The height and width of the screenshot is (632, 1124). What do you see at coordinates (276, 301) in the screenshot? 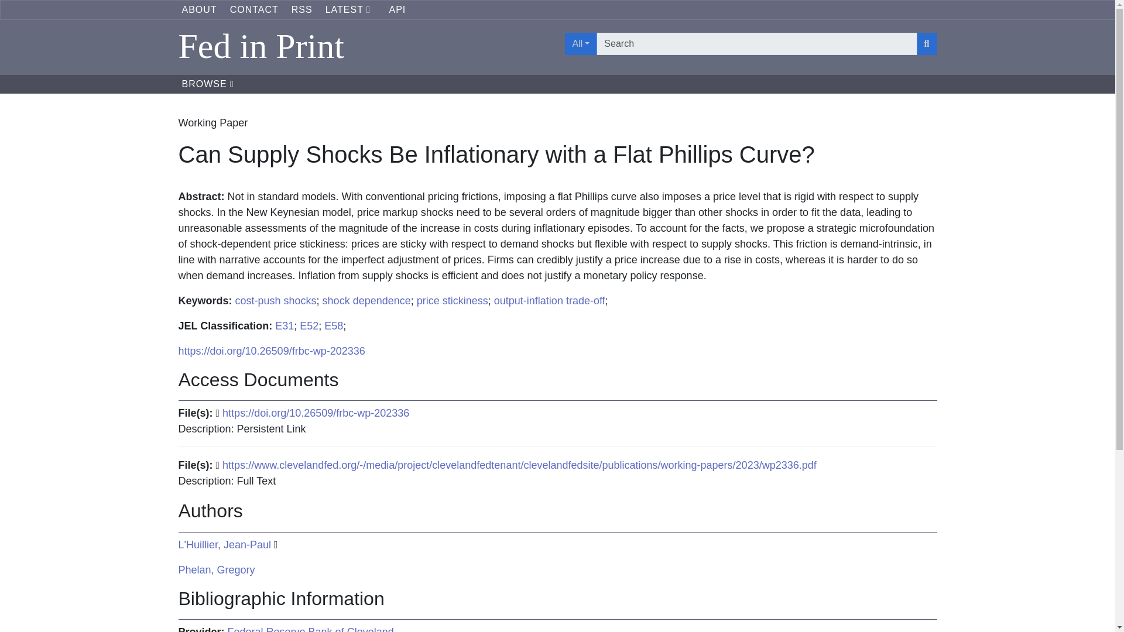
I see `cost-push shocks` at bounding box center [276, 301].